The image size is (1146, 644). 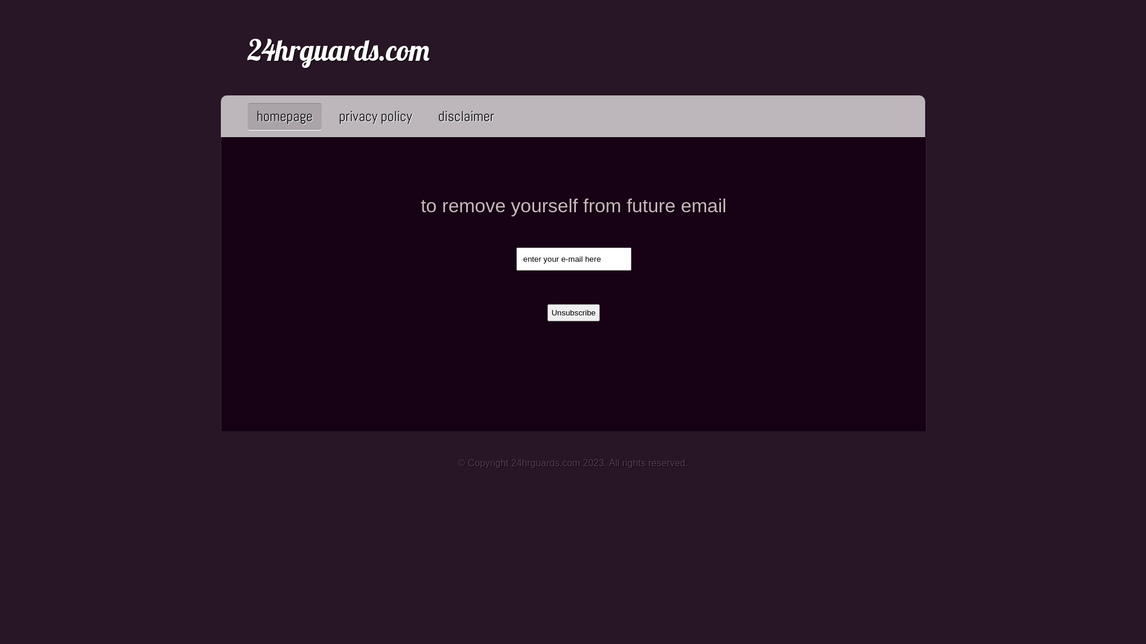 I want to click on privacy policy, so click(x=375, y=116).